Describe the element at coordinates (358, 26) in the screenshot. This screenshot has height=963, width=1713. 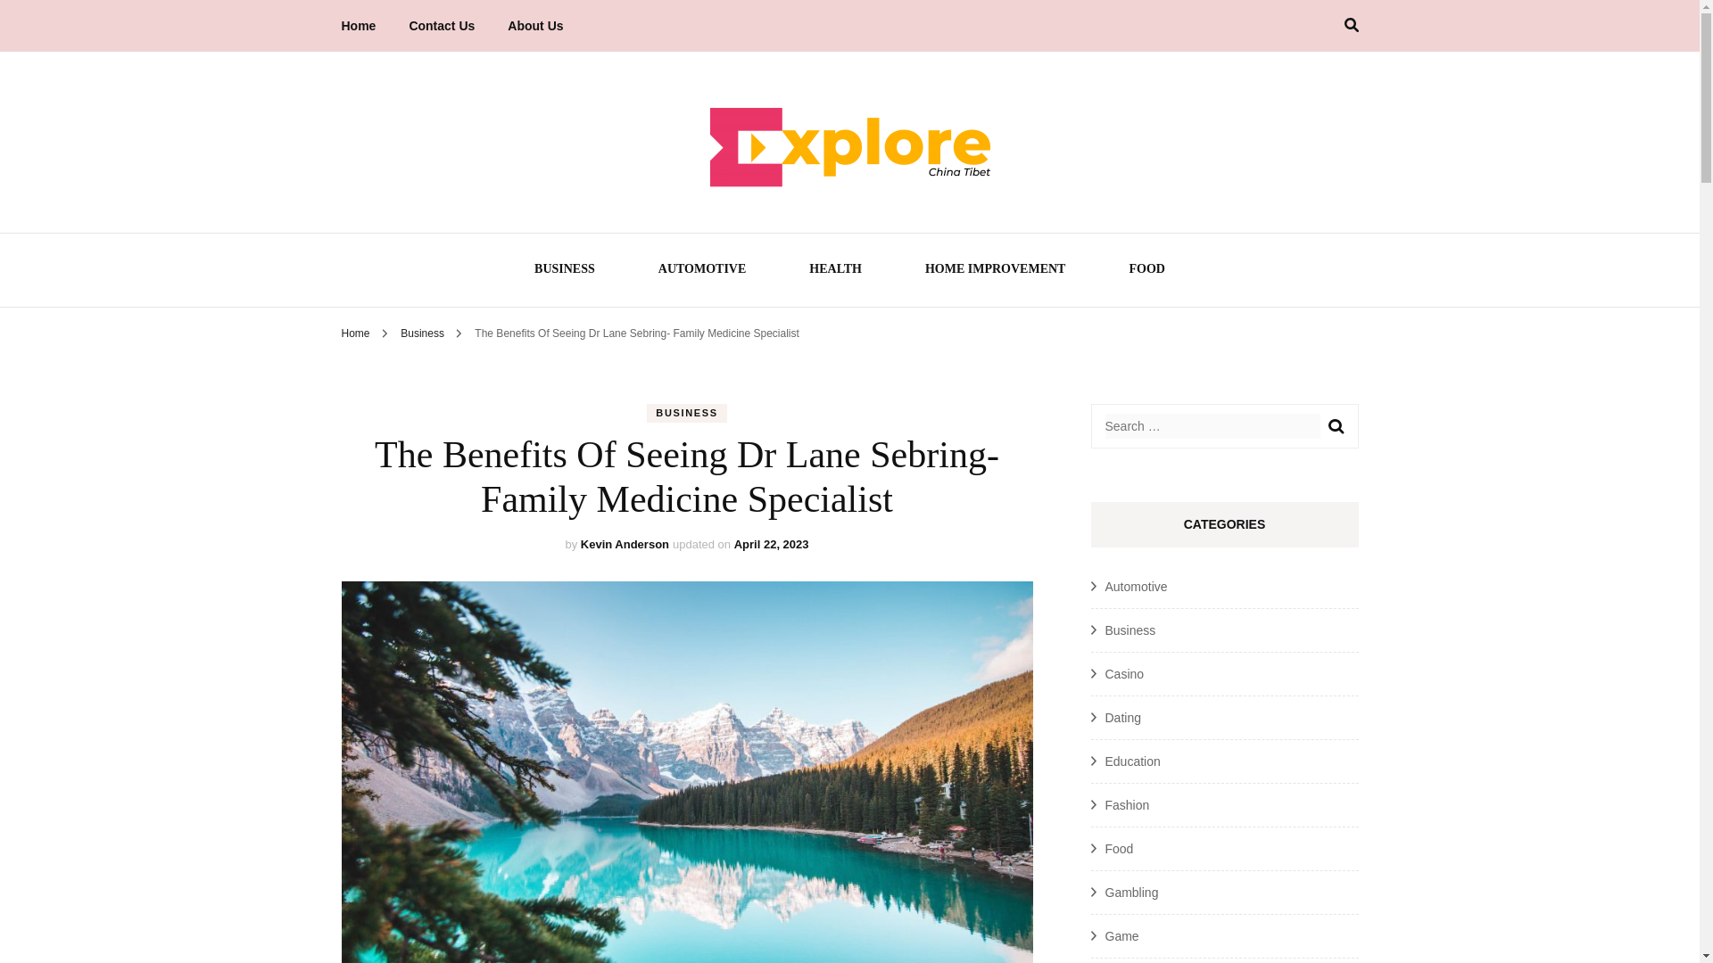
I see `Home` at that location.